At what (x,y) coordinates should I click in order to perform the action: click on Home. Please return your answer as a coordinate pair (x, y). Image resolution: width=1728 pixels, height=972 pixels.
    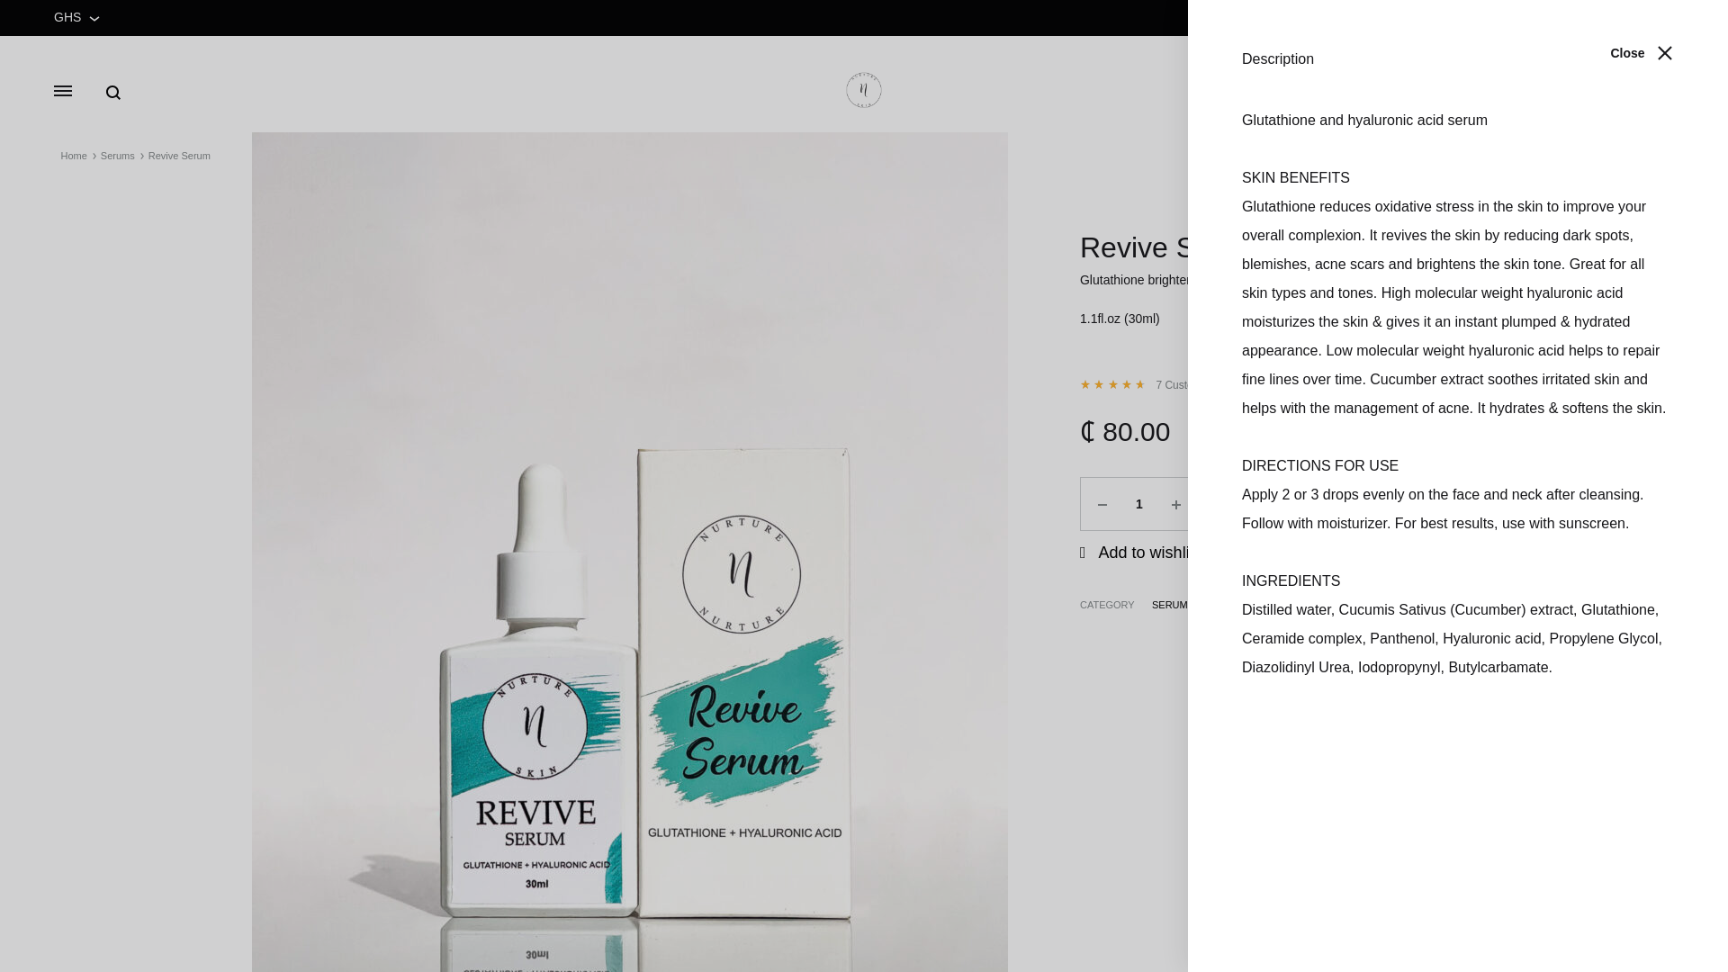
    Looking at the image, I should click on (74, 156).